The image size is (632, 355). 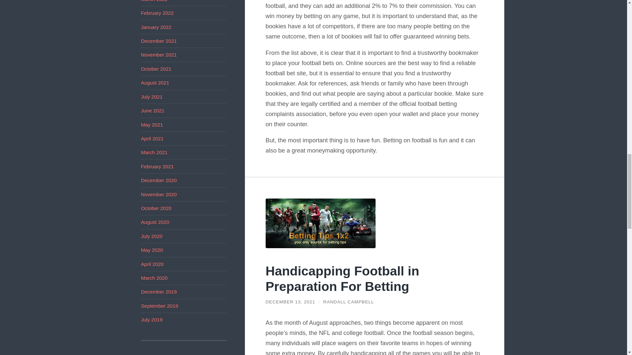 What do you see at coordinates (159, 41) in the screenshot?
I see `December 2021` at bounding box center [159, 41].